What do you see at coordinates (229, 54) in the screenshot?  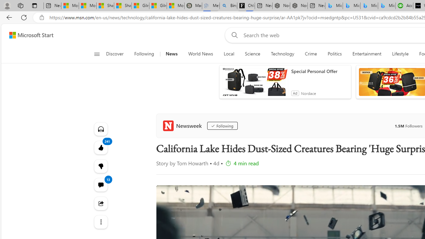 I see `Local` at bounding box center [229, 54].